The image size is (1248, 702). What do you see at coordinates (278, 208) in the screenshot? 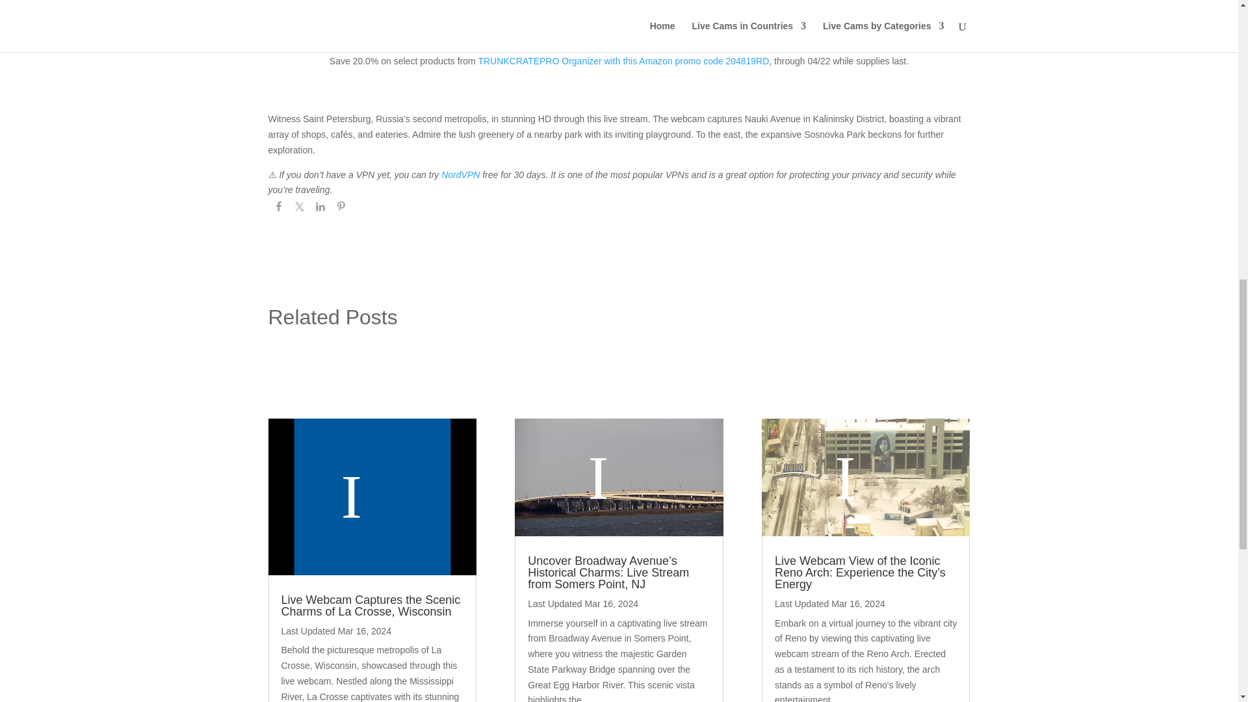
I see `Share on Facebook` at bounding box center [278, 208].